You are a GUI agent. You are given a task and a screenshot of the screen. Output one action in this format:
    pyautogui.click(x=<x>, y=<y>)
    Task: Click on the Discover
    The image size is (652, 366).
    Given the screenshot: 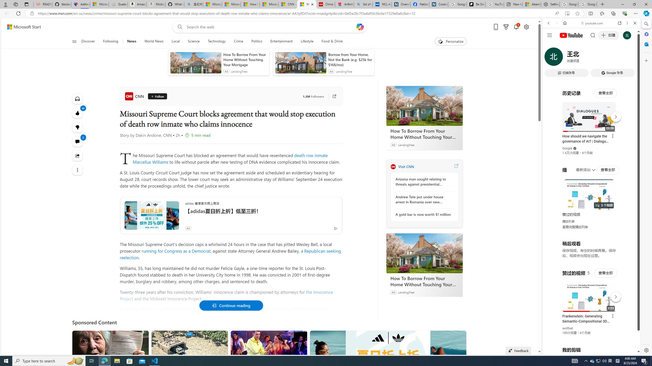 What is the action you would take?
    pyautogui.click(x=88, y=41)
    